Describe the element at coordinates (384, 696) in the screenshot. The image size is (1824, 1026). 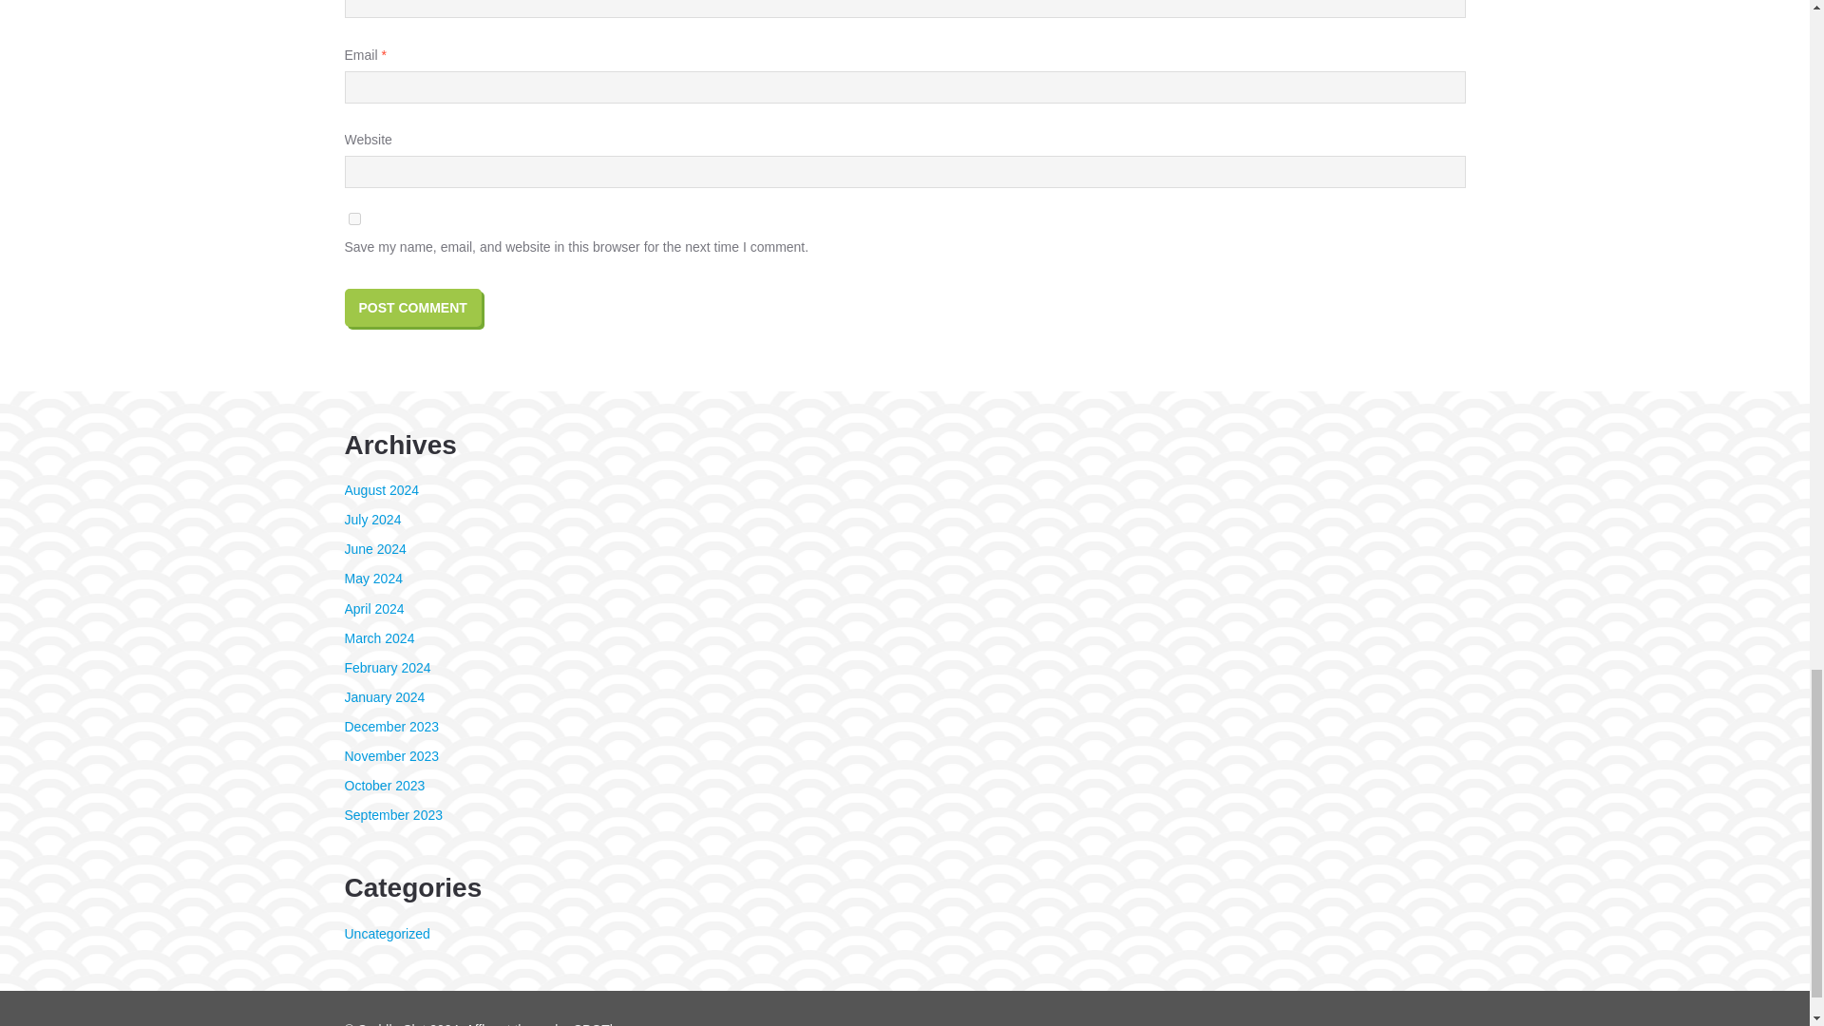
I see `January 2024` at that location.